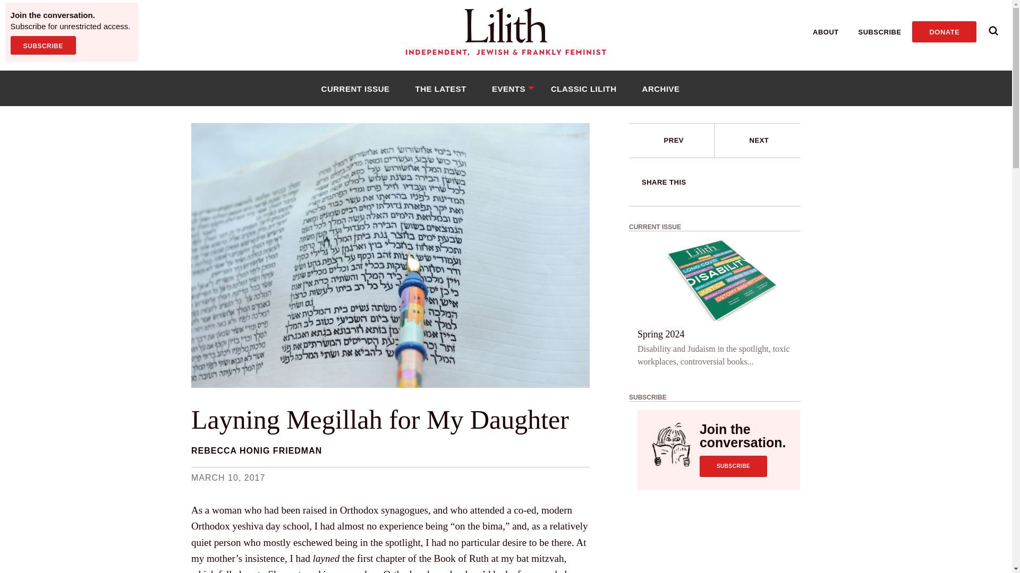  I want to click on Posts by Rebecca Honig Friedman, so click(257, 450).